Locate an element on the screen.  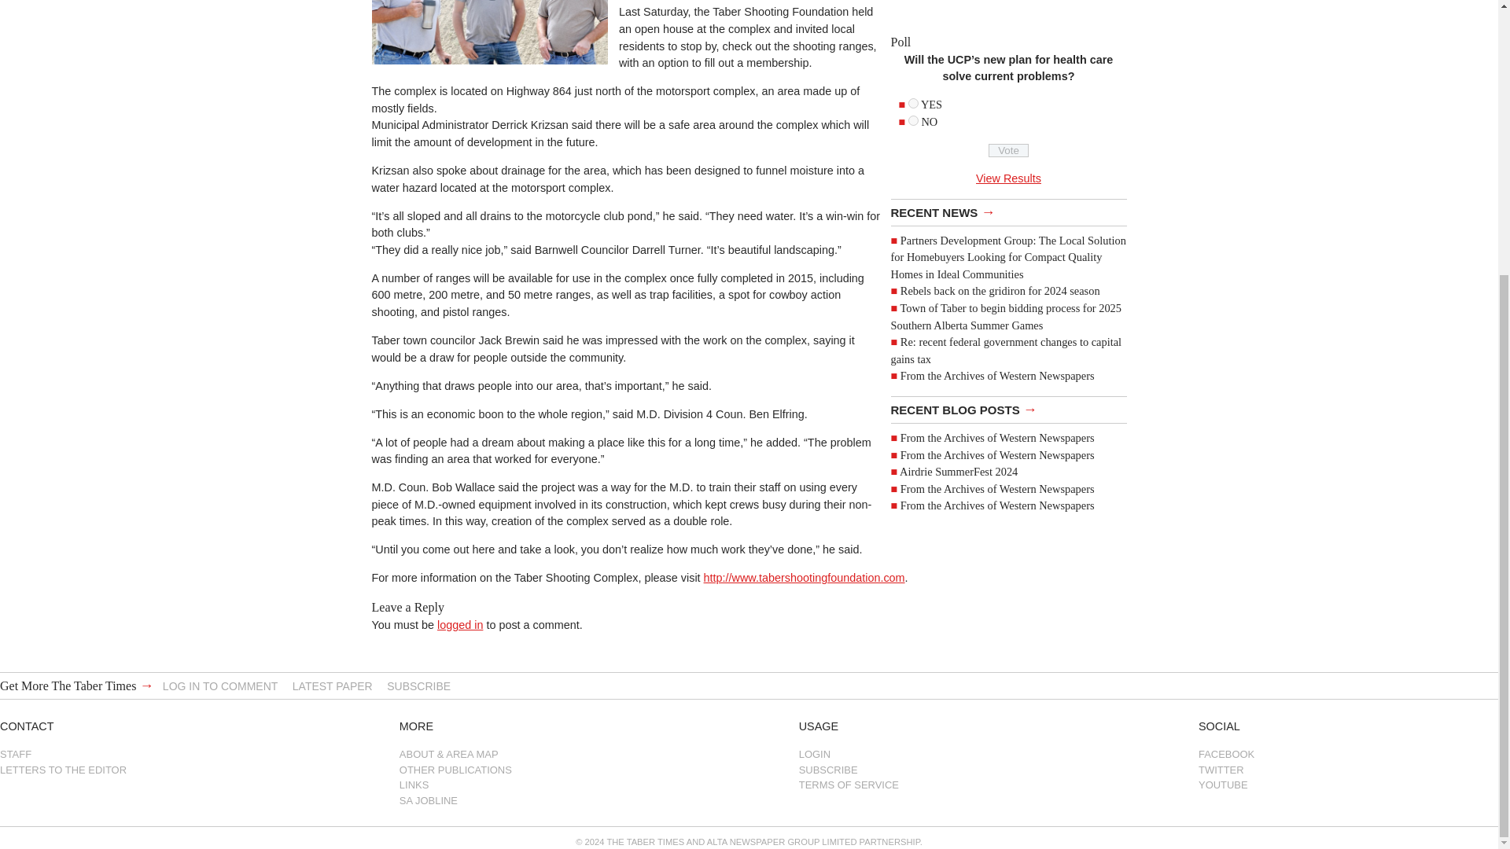
View Results Of This Poll is located at coordinates (1008, 178).